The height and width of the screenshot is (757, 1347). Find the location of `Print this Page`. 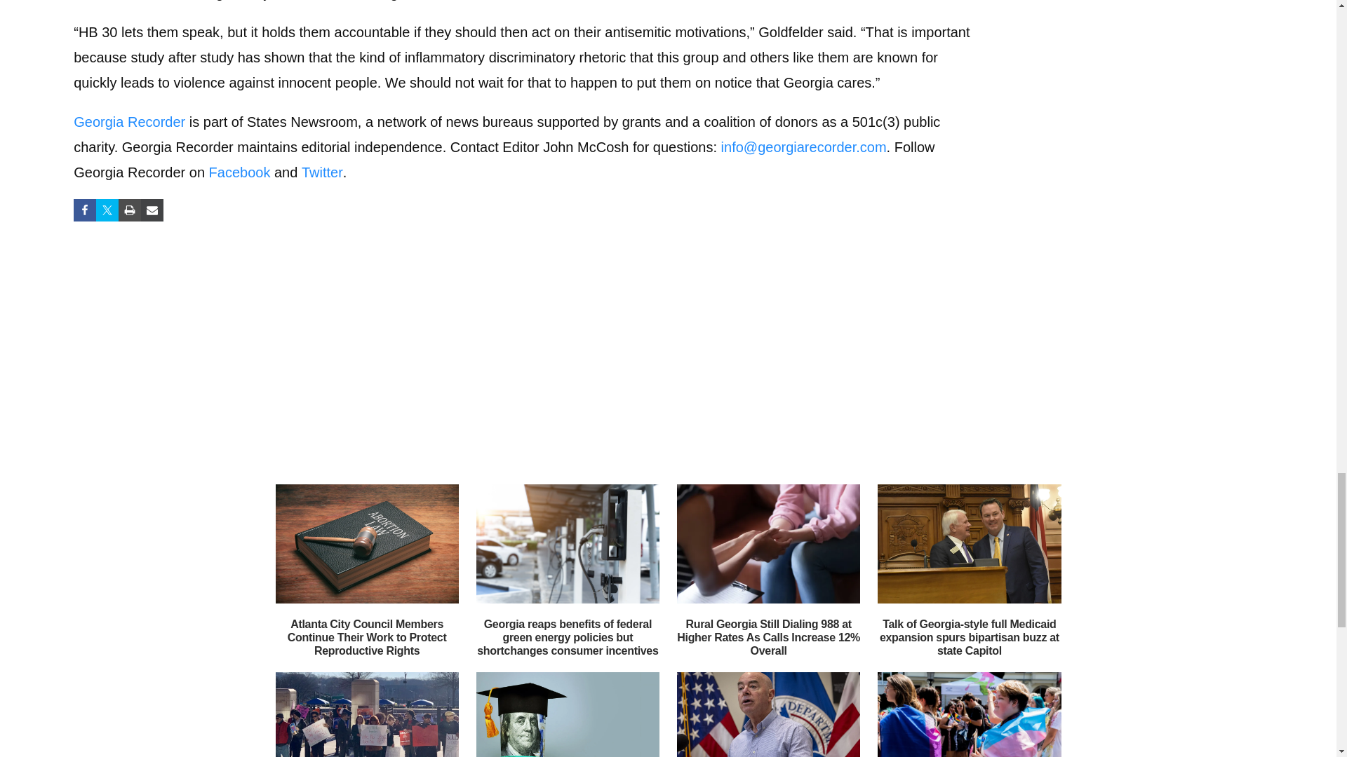

Print this Page is located at coordinates (129, 210).